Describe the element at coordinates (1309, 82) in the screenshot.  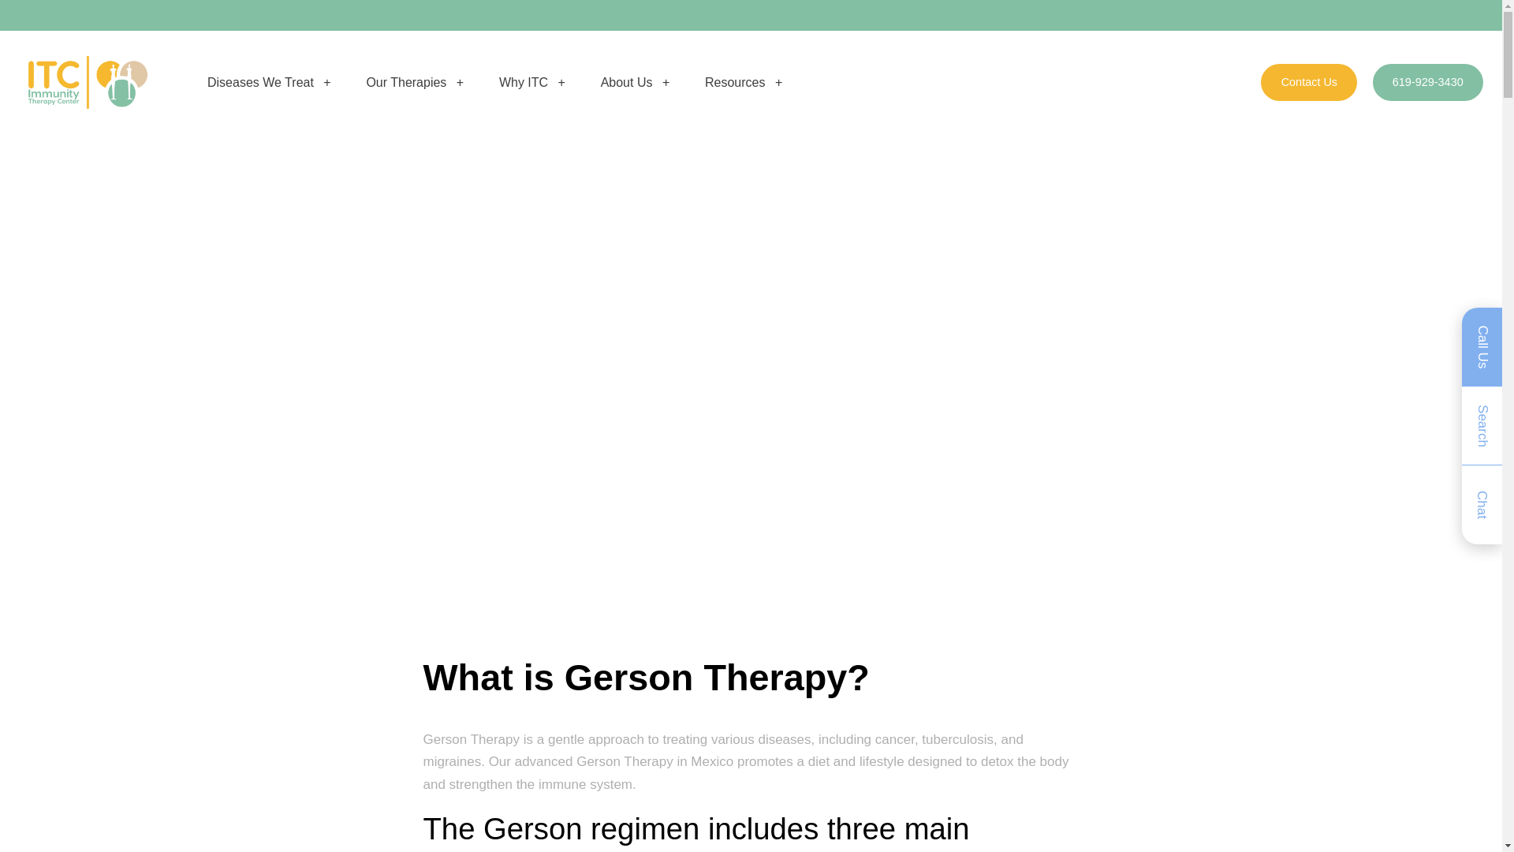
I see `Contact Us` at that location.